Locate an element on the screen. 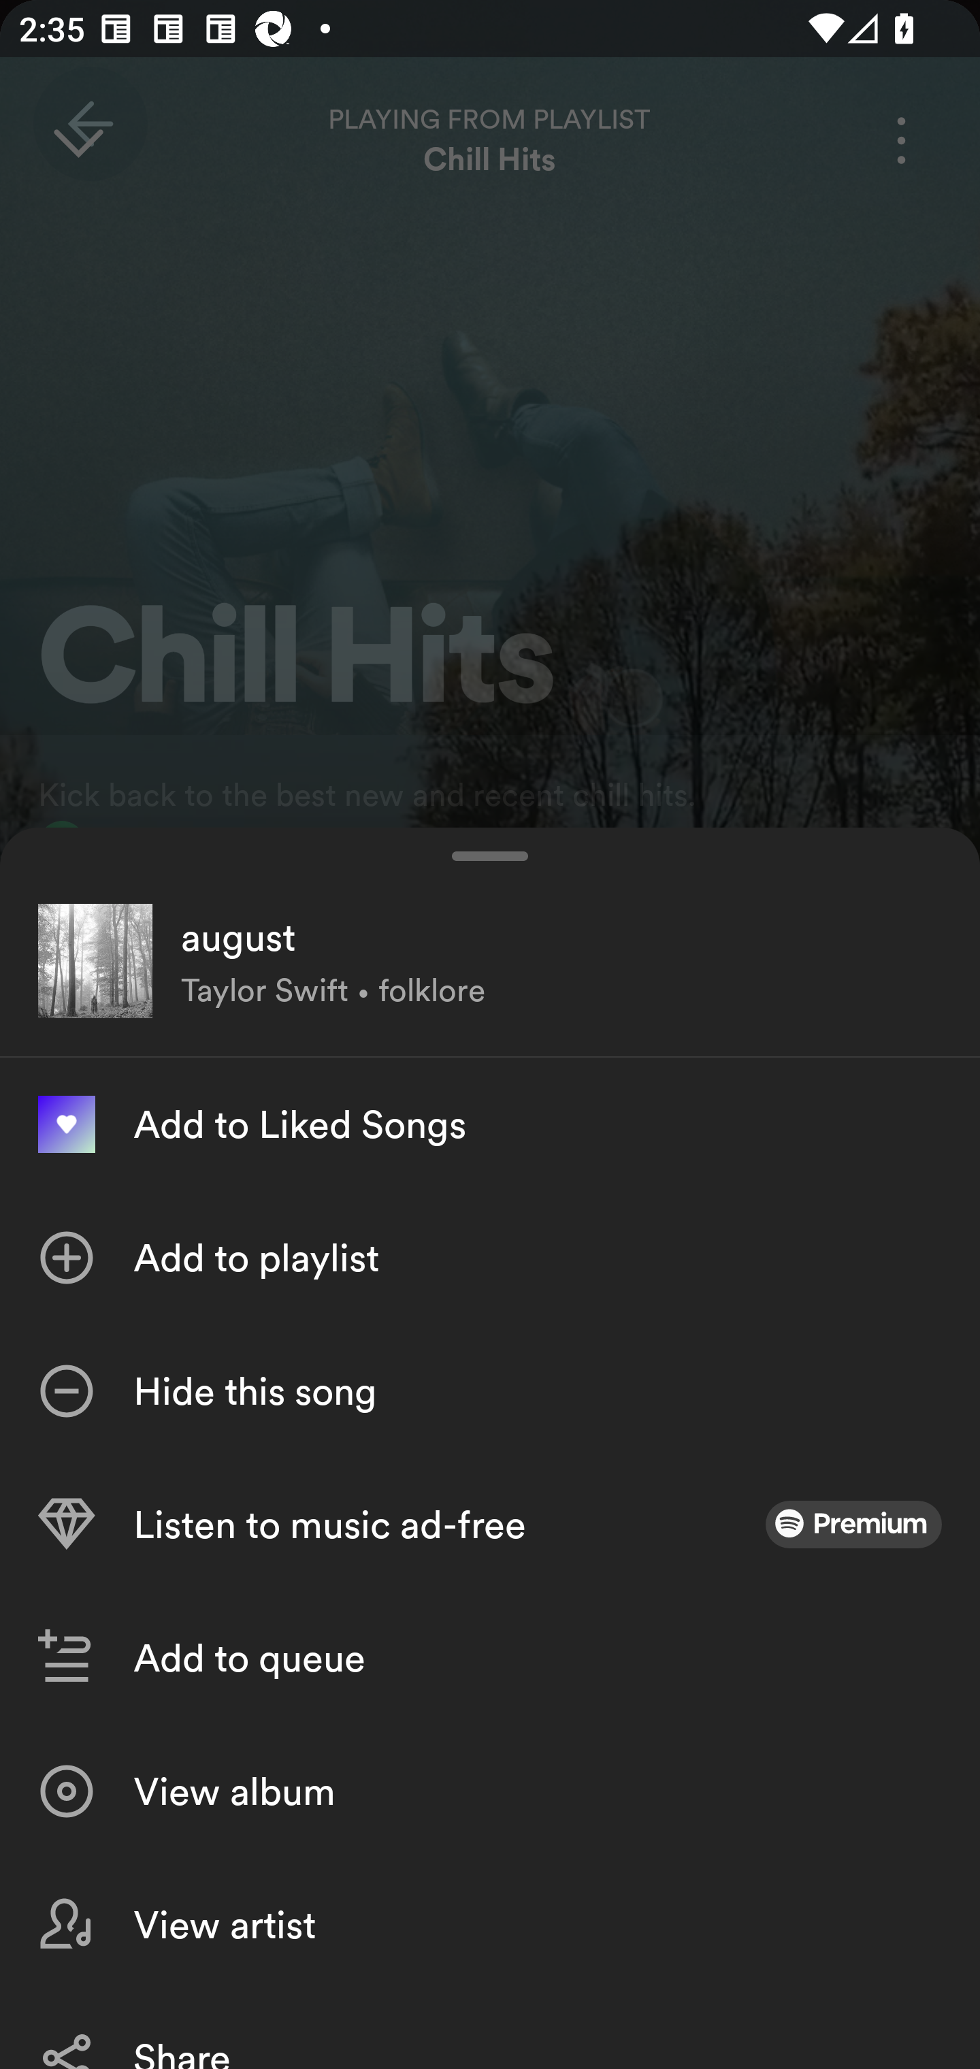 The height and width of the screenshot is (2069, 980). View album is located at coordinates (490, 1791).